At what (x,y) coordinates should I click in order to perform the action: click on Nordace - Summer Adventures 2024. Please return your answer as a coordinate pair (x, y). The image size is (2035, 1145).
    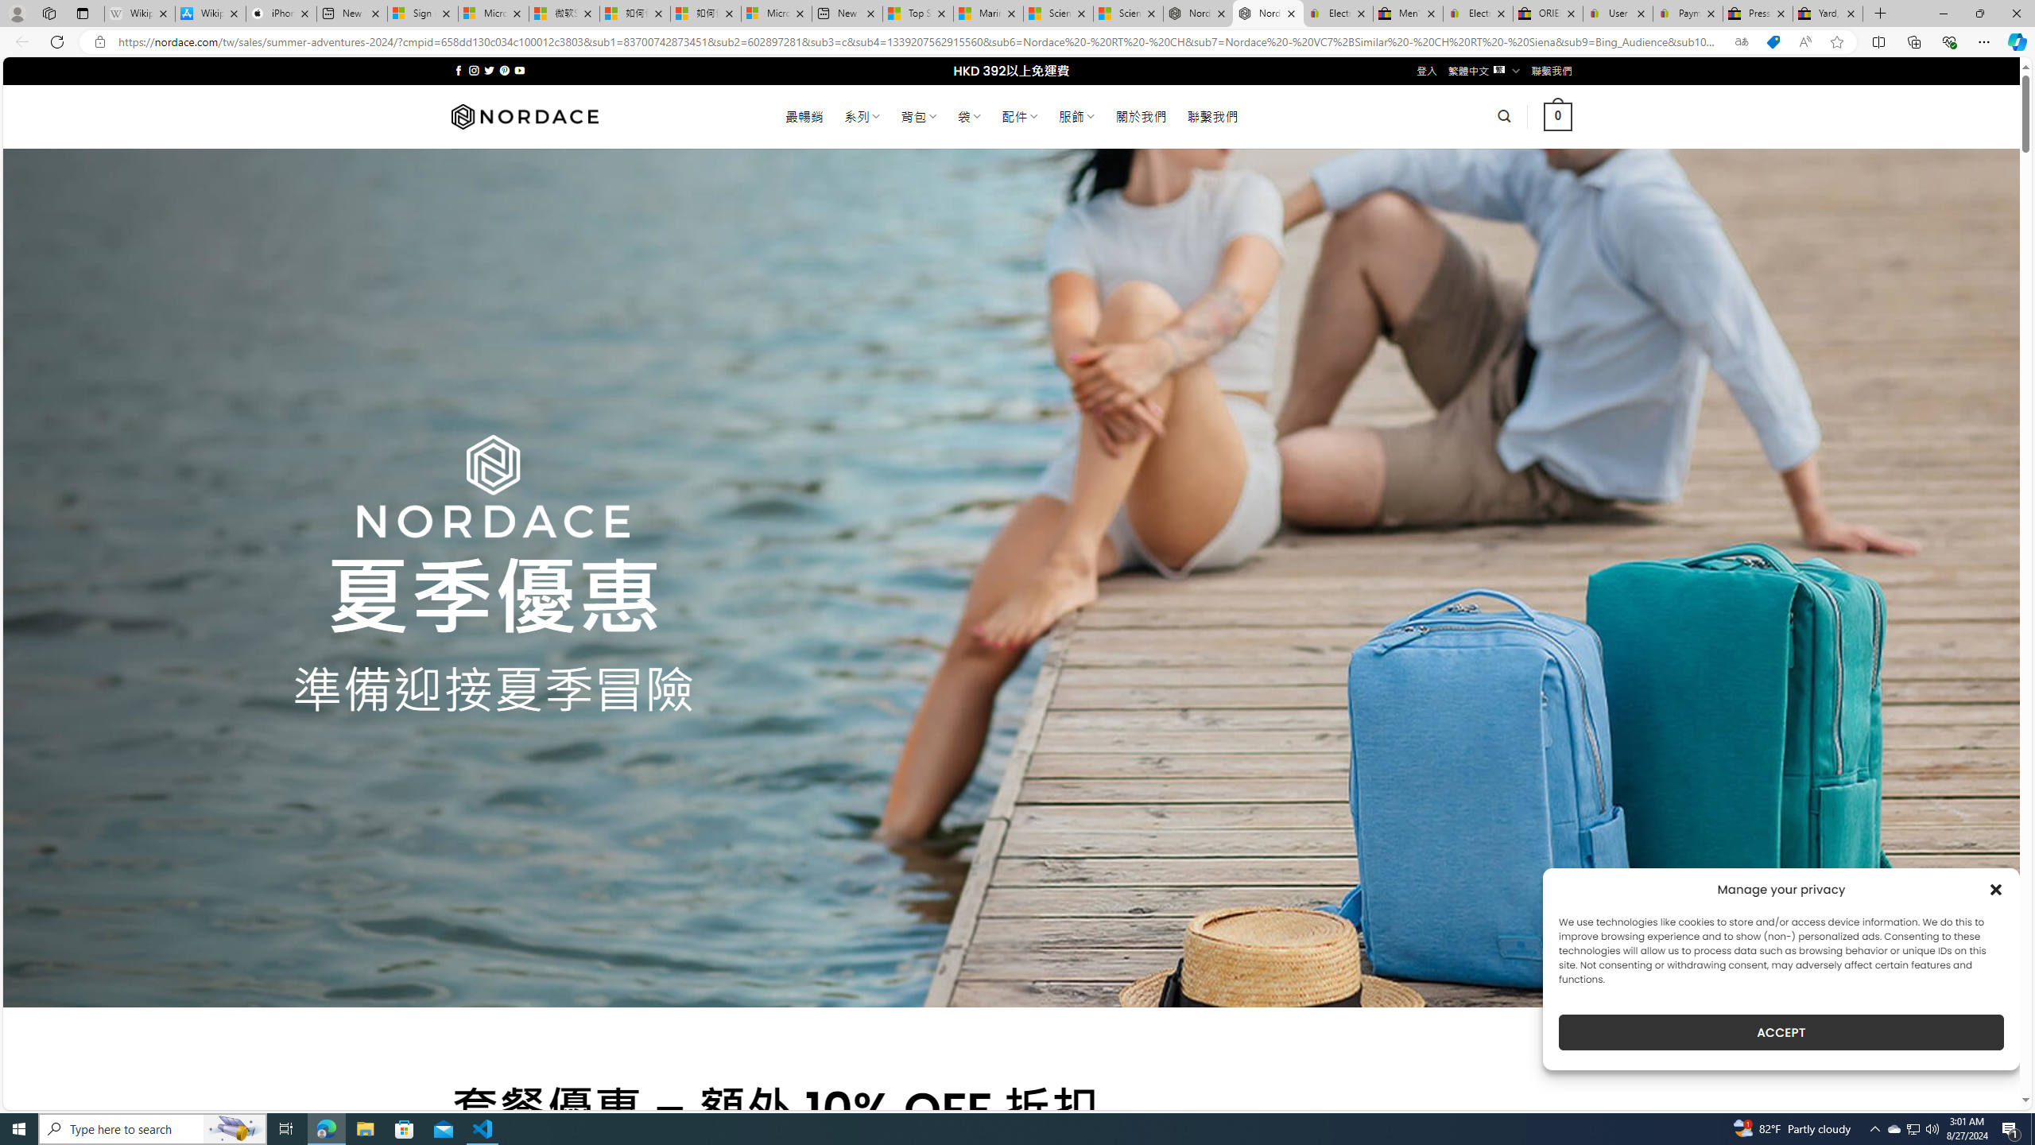
    Looking at the image, I should click on (1269, 14).